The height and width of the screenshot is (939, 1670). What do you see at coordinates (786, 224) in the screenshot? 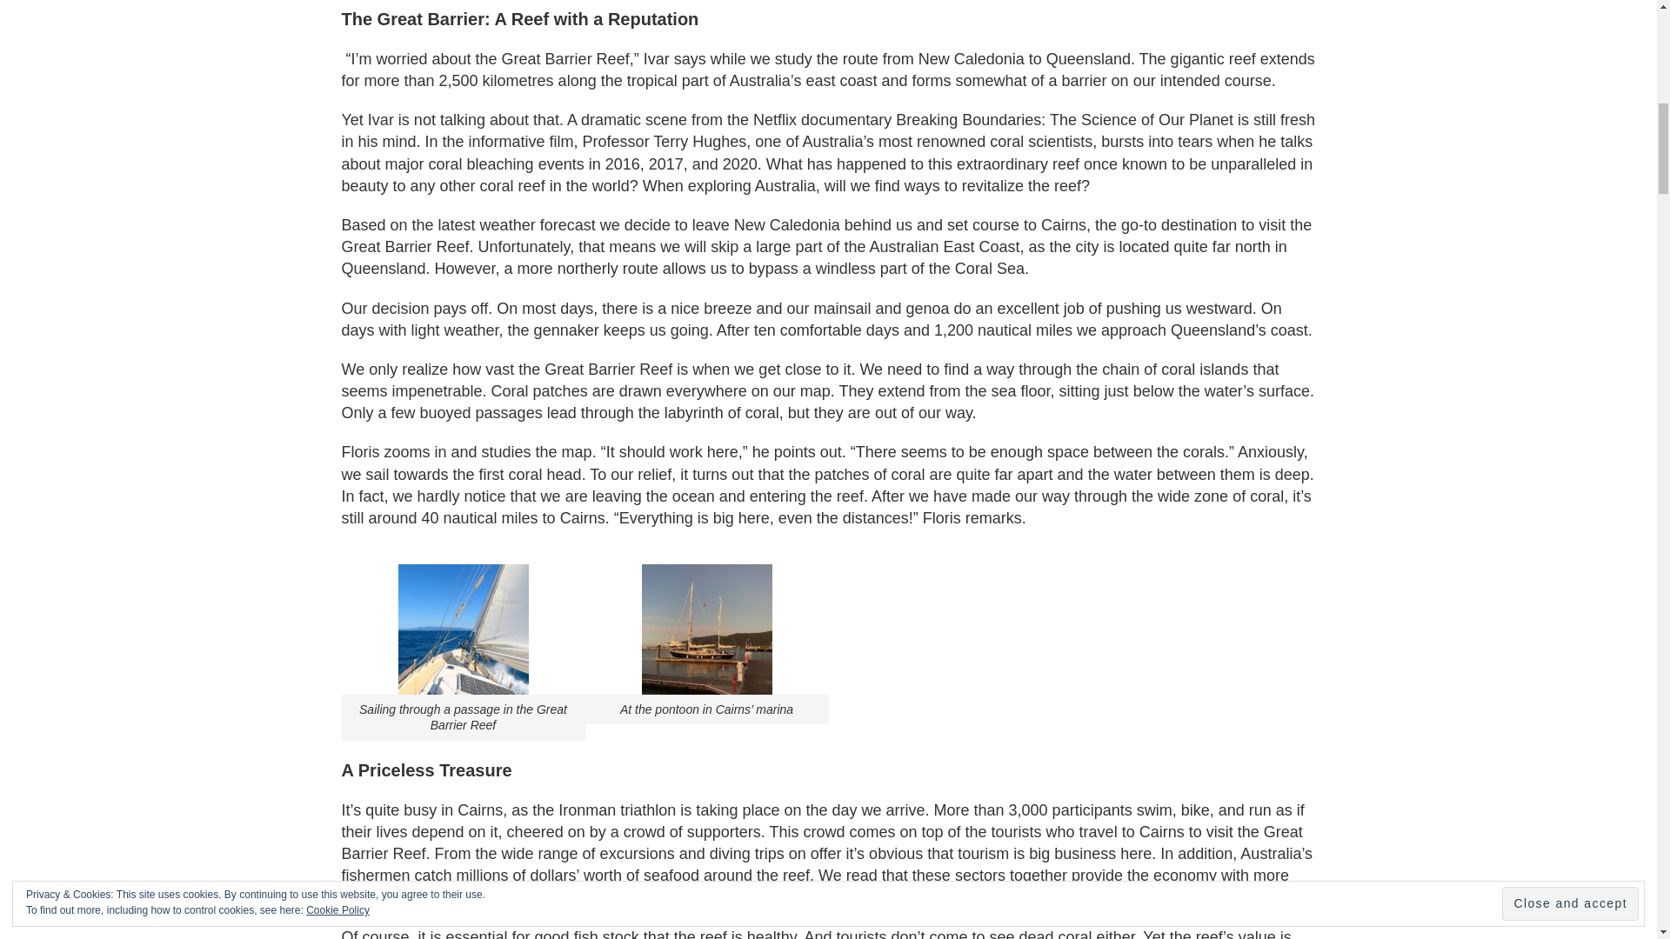
I see `New Caledonia` at bounding box center [786, 224].